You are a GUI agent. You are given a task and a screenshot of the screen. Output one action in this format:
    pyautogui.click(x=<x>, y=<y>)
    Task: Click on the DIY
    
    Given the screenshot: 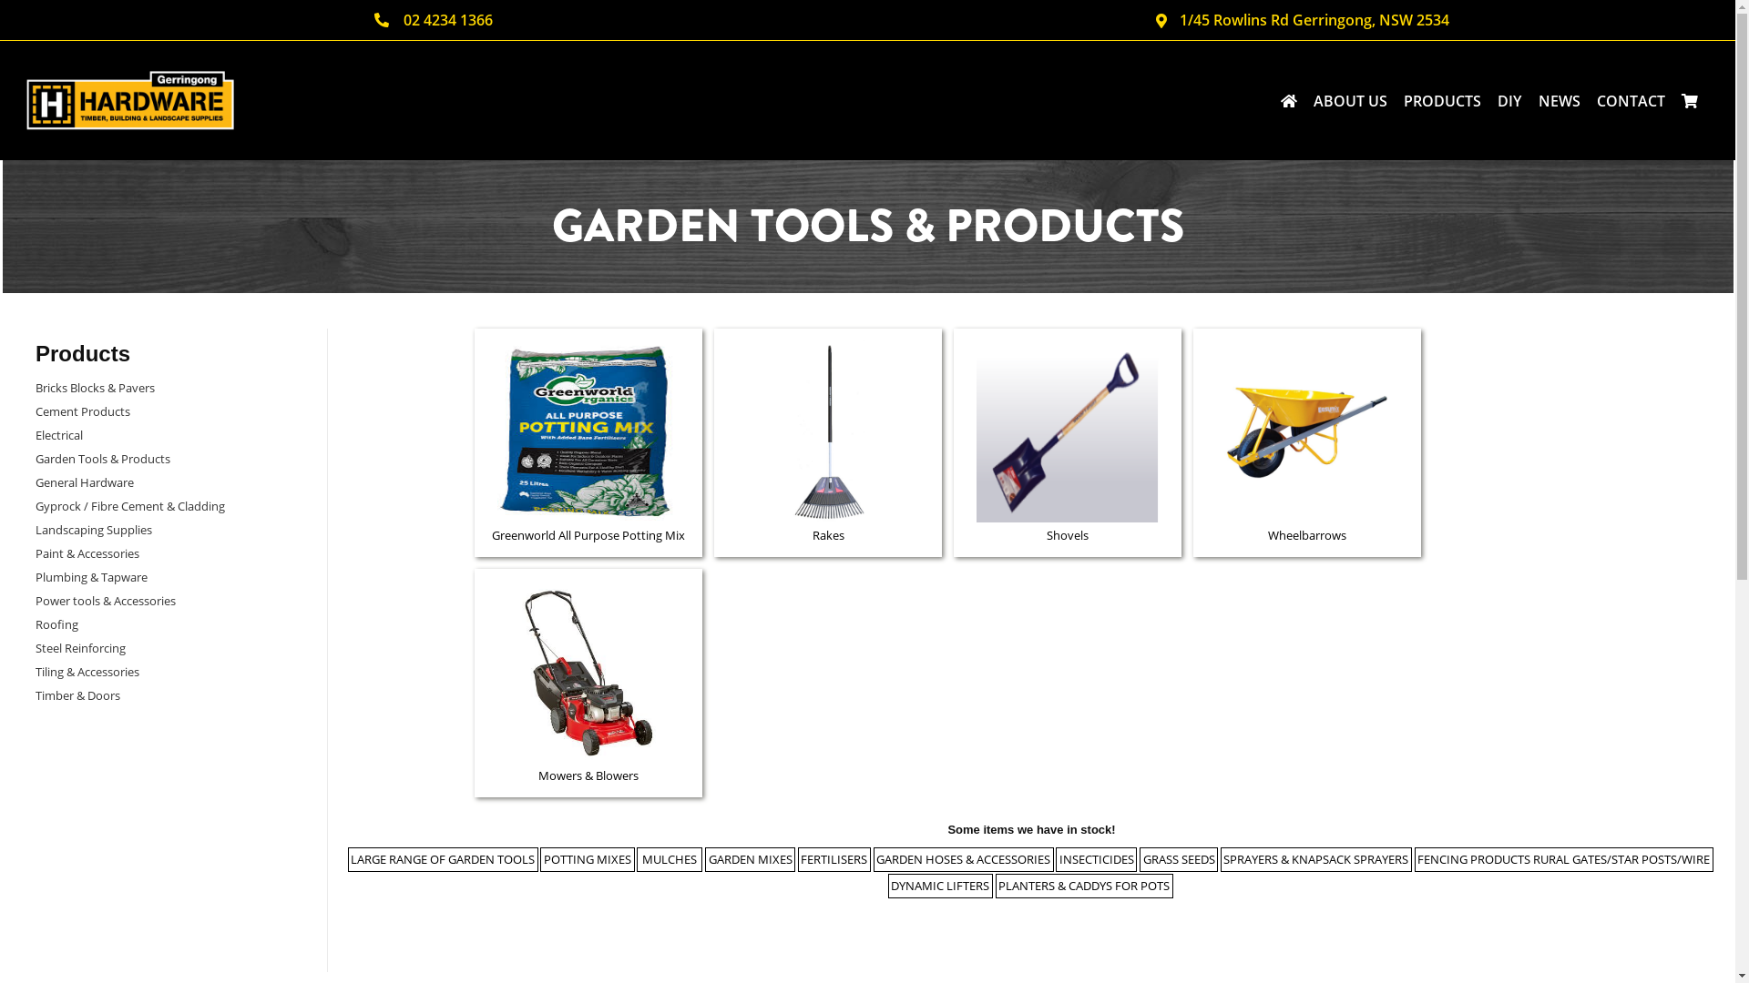 What is the action you would take?
    pyautogui.click(x=1509, y=100)
    